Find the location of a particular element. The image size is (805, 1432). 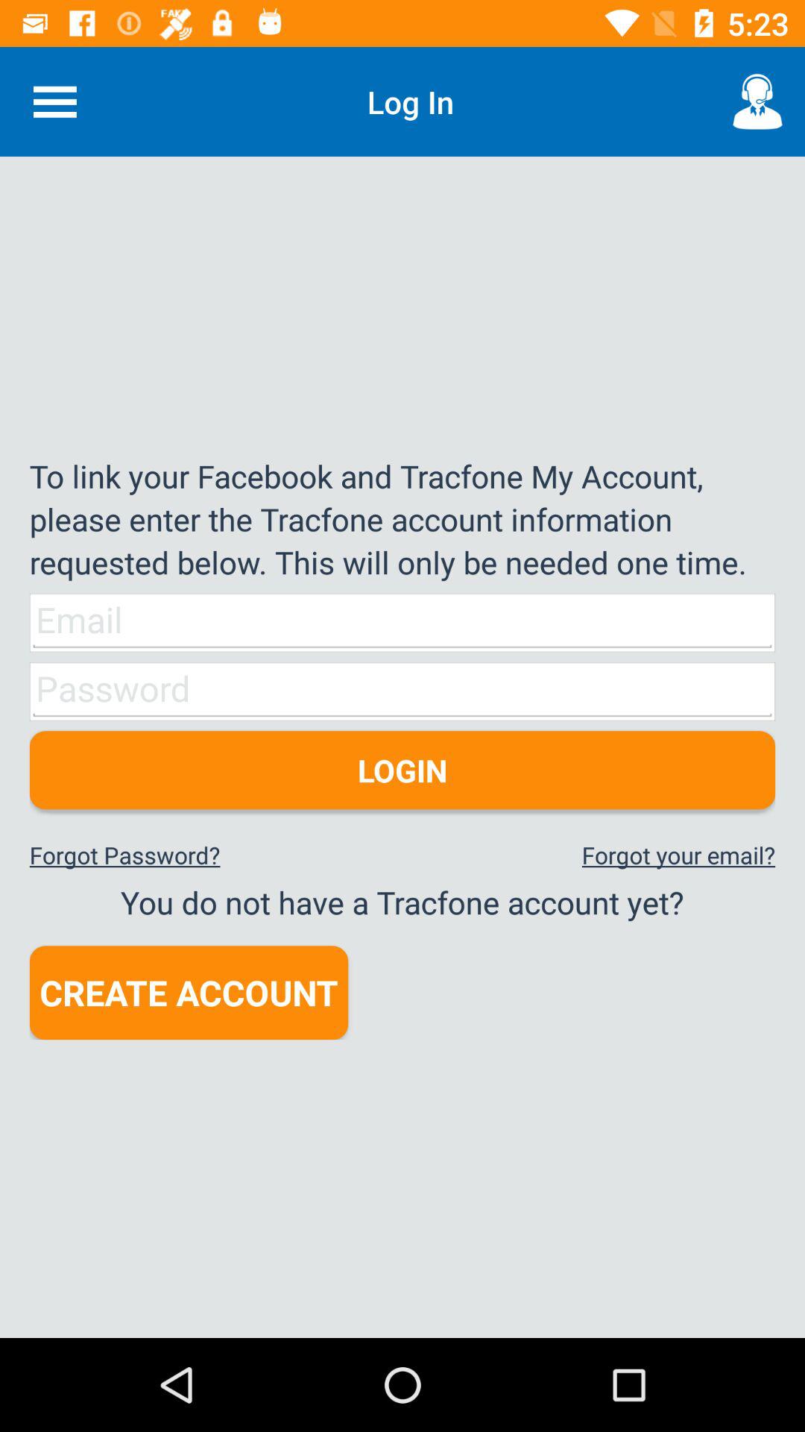

press the item next to the log in is located at coordinates (757, 101).